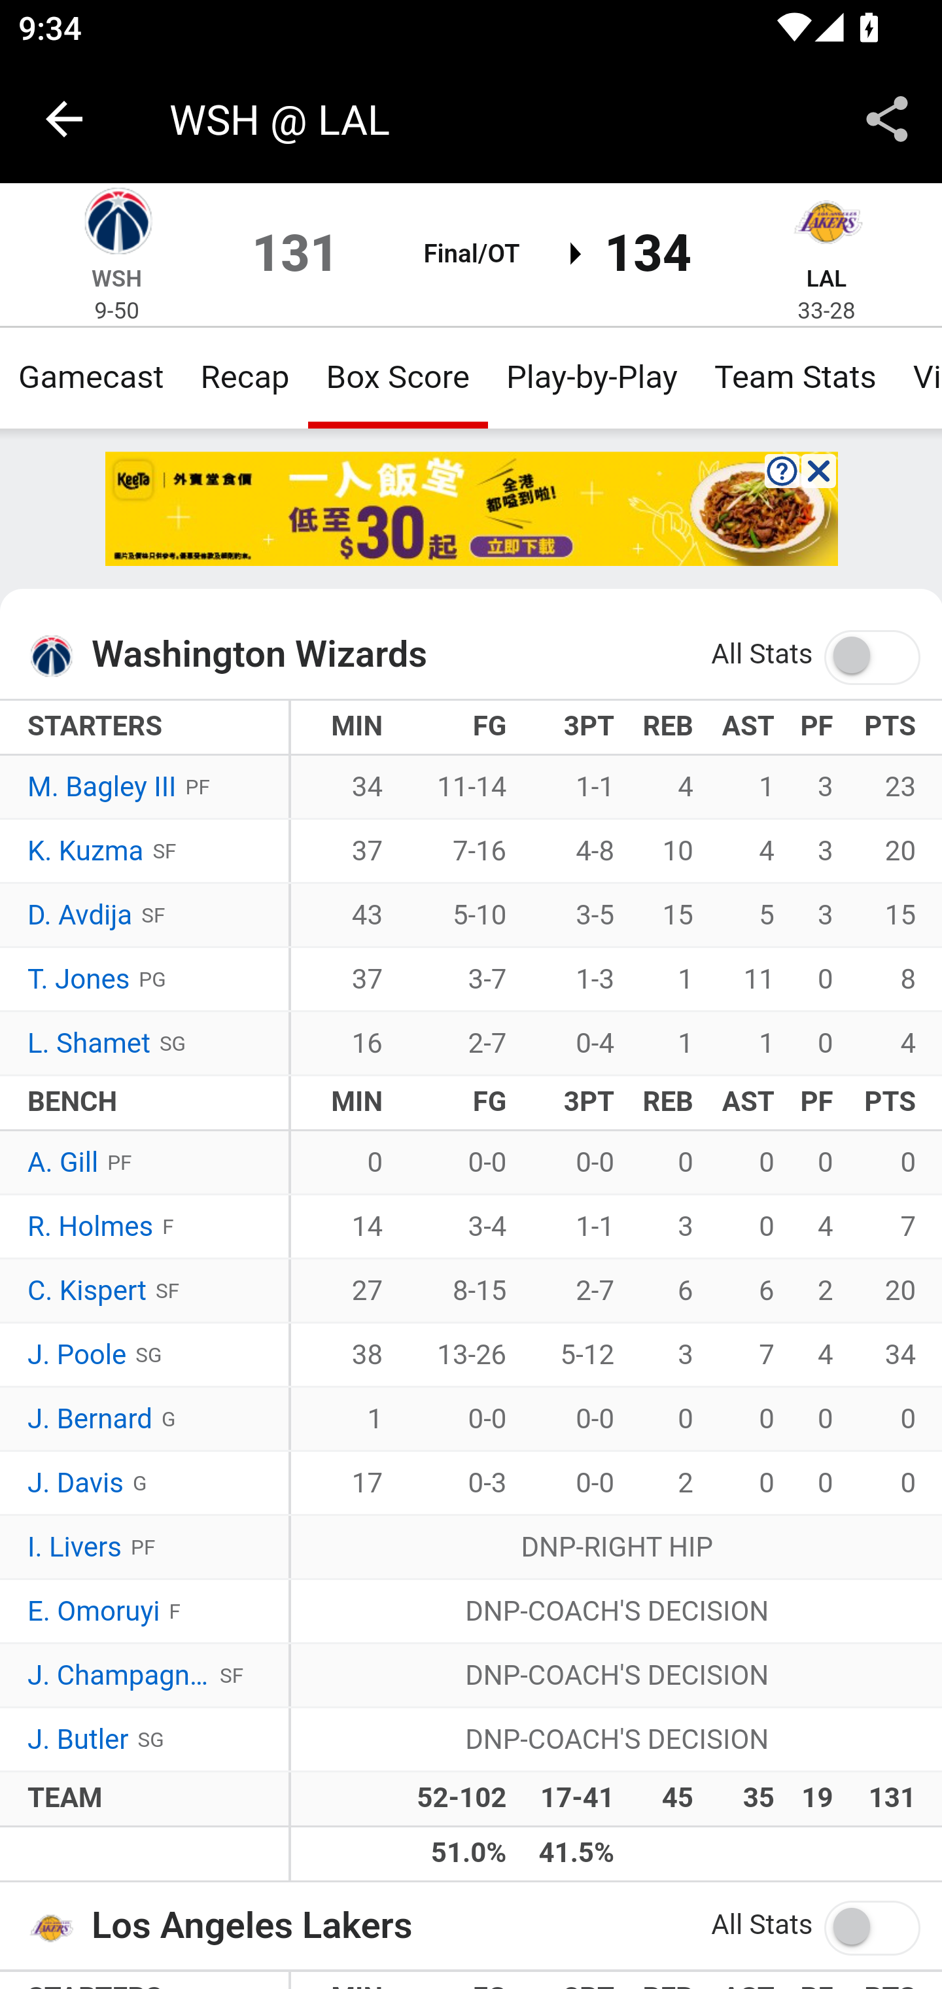 The width and height of the screenshot is (942, 1989). Describe the element at coordinates (76, 1485) in the screenshot. I see `J. Davis` at that location.